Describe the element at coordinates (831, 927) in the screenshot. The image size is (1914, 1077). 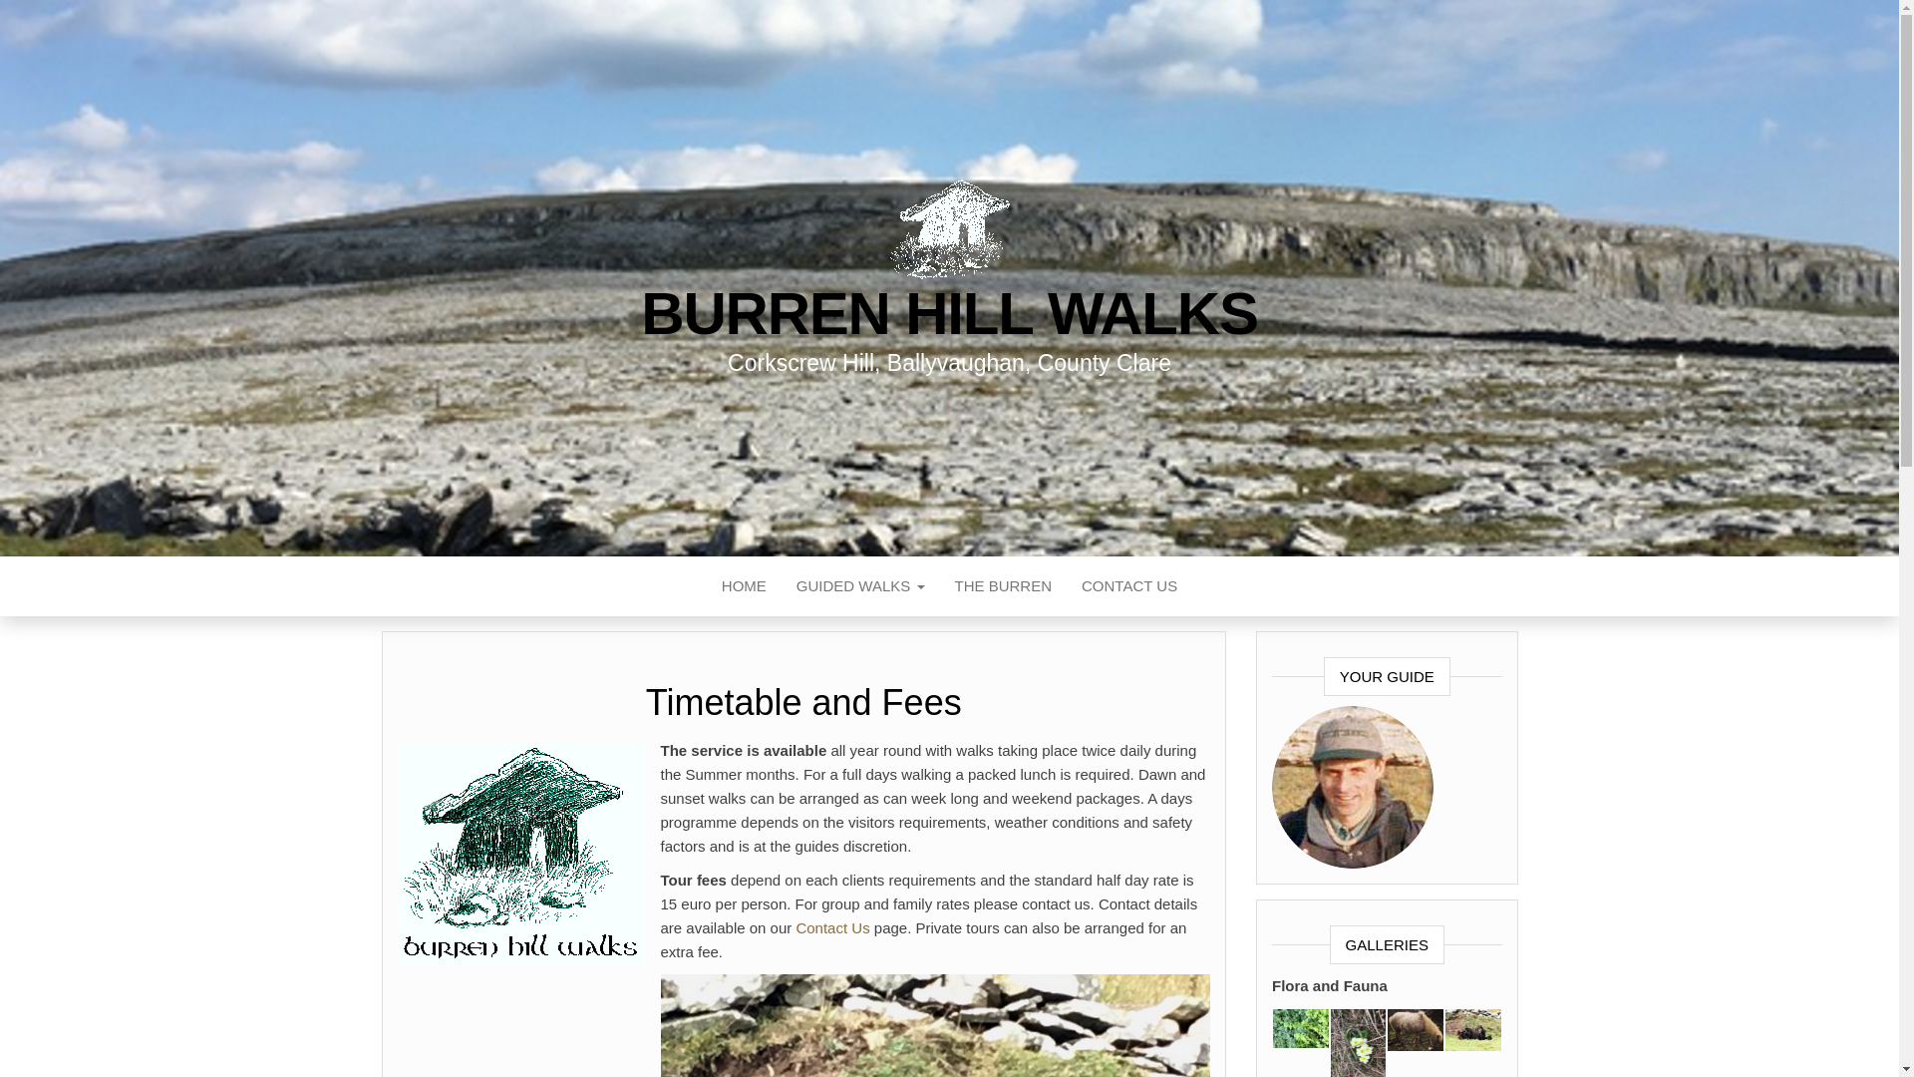
I see `Contact Us` at that location.